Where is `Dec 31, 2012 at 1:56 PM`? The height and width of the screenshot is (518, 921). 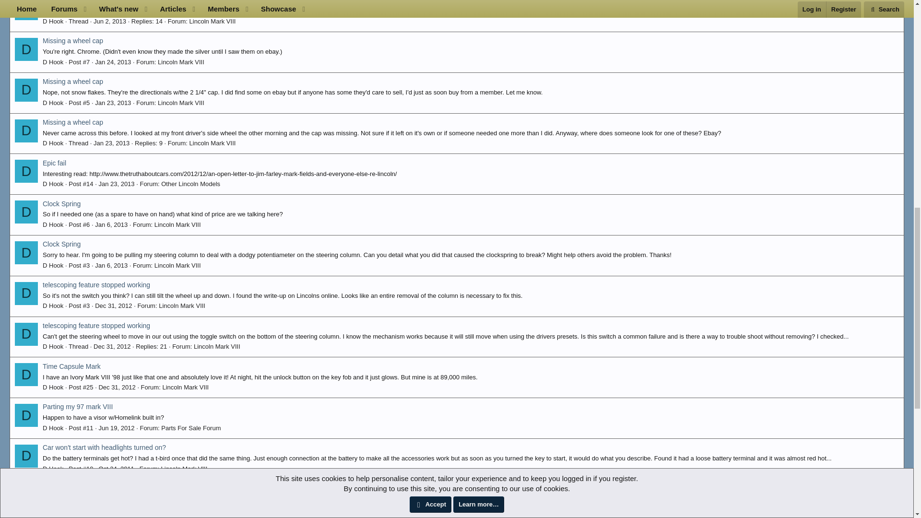 Dec 31, 2012 at 1:56 PM is located at coordinates (113, 305).